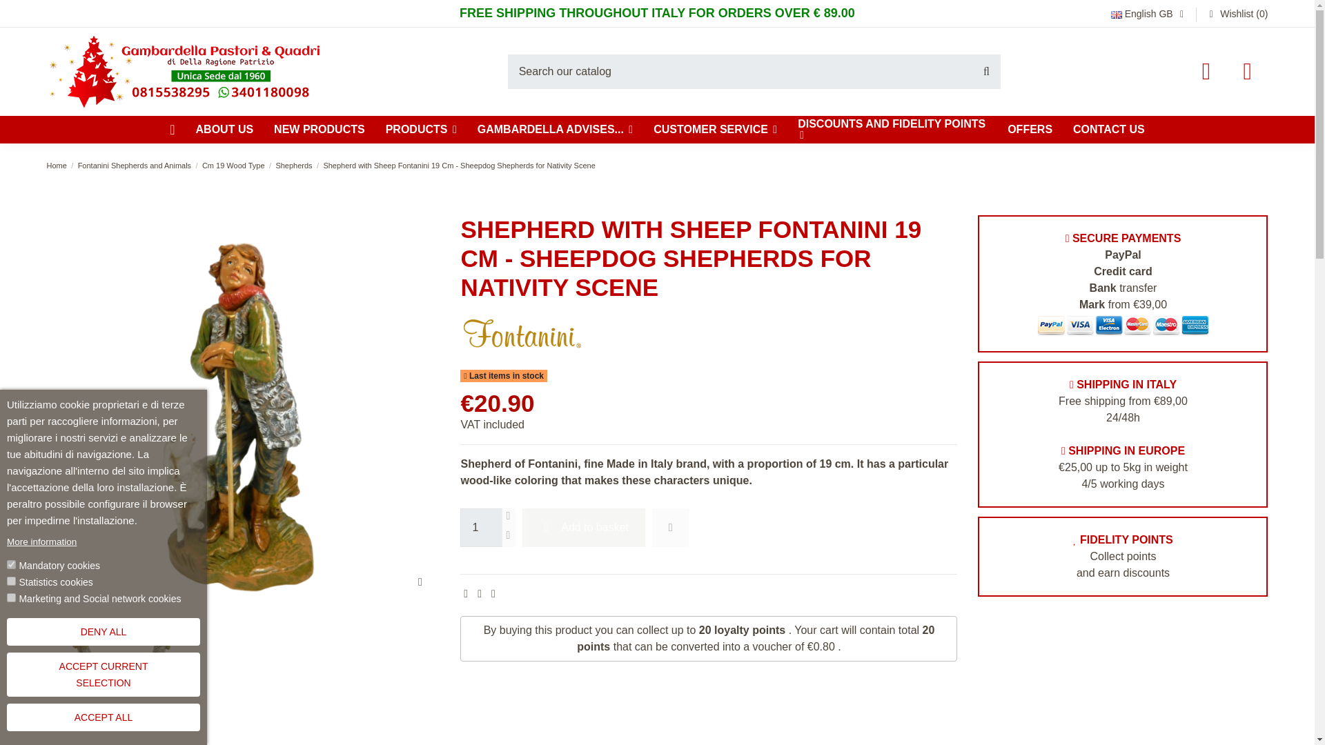 This screenshot has height=745, width=1325. I want to click on Log in to your customer account, so click(1206, 71).